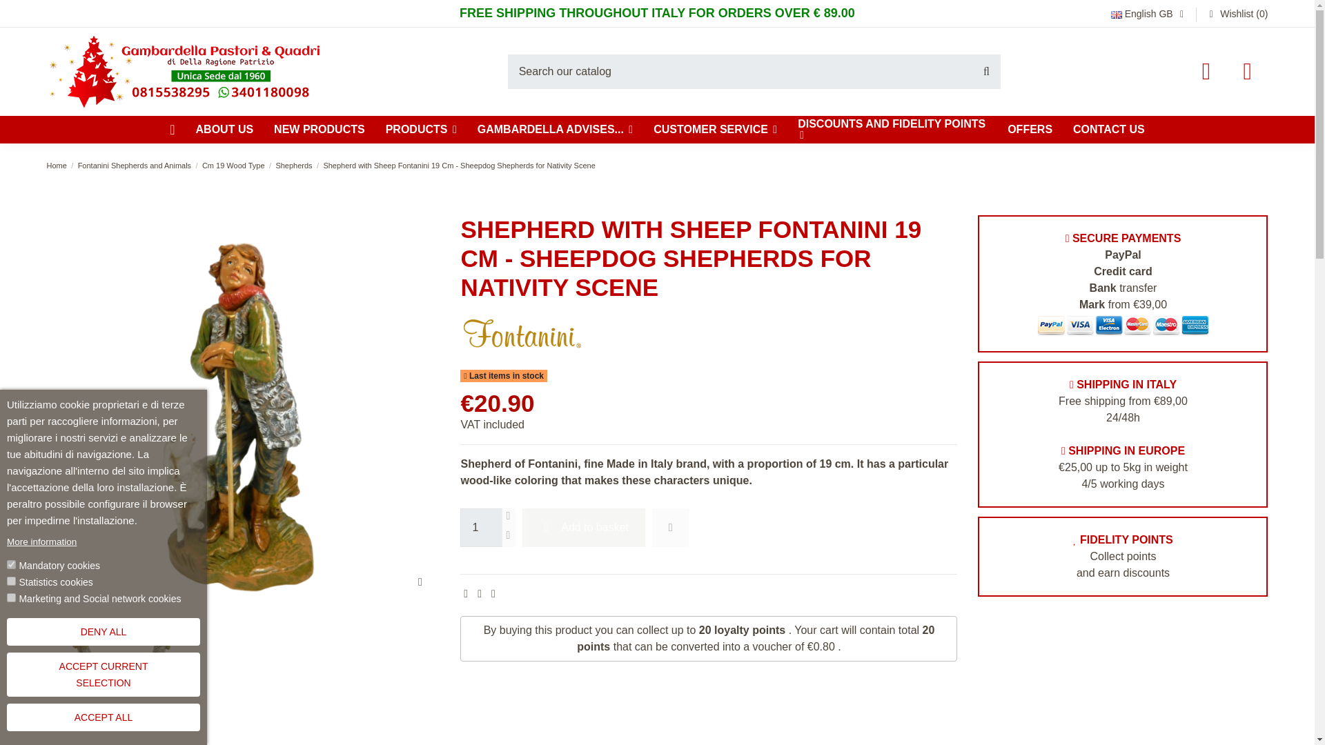 This screenshot has height=745, width=1325. I want to click on Log in to your customer account, so click(1206, 71).